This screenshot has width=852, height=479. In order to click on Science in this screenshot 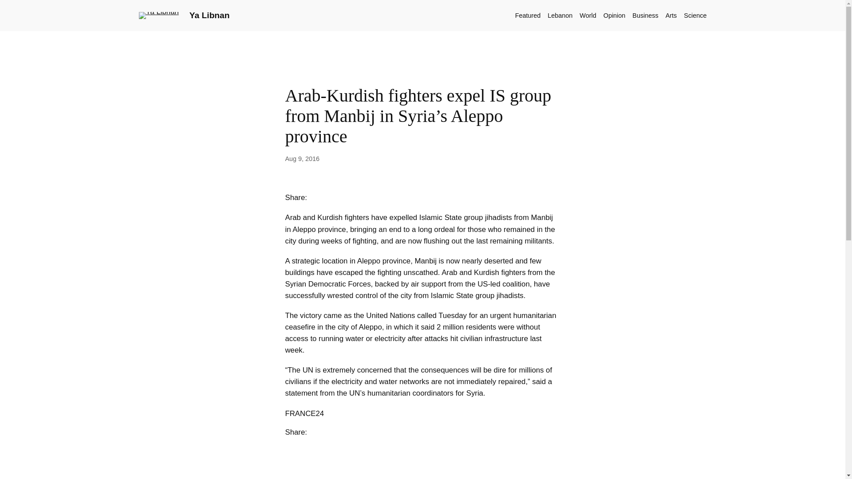, I will do `click(695, 15)`.